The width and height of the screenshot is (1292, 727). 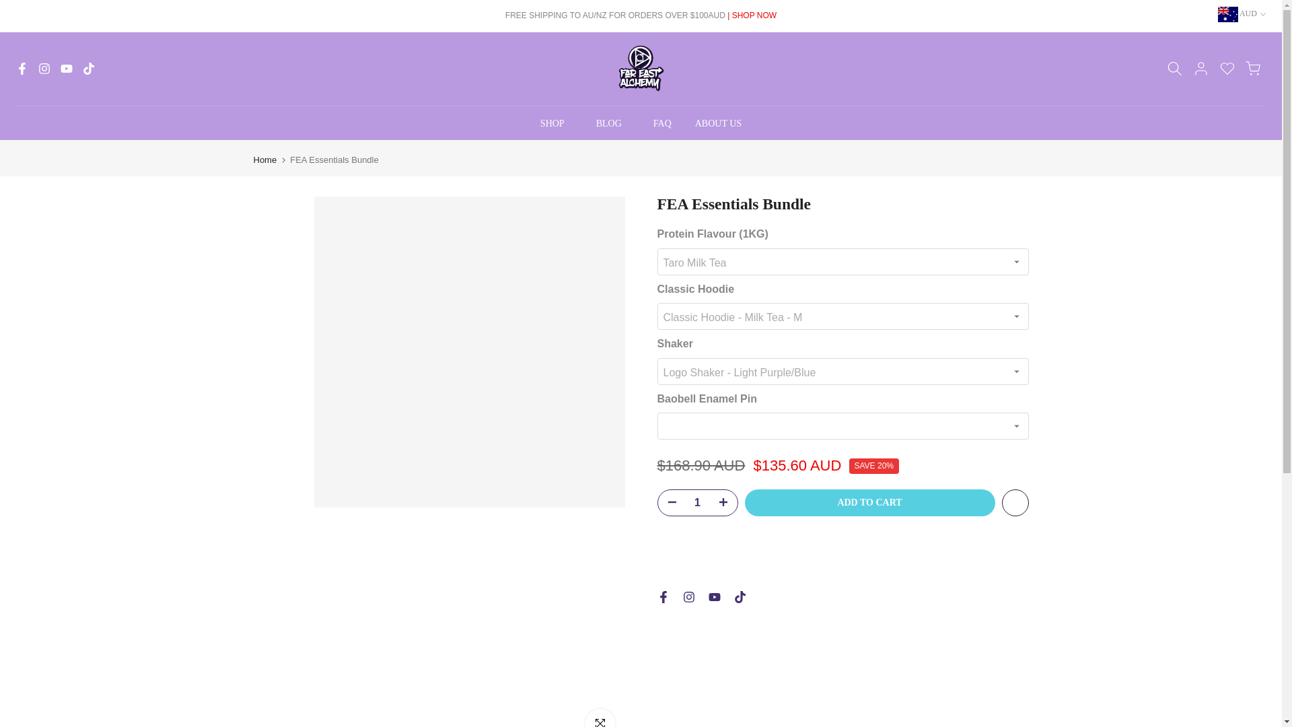 What do you see at coordinates (718, 123) in the screenshot?
I see `ABOUT US` at bounding box center [718, 123].